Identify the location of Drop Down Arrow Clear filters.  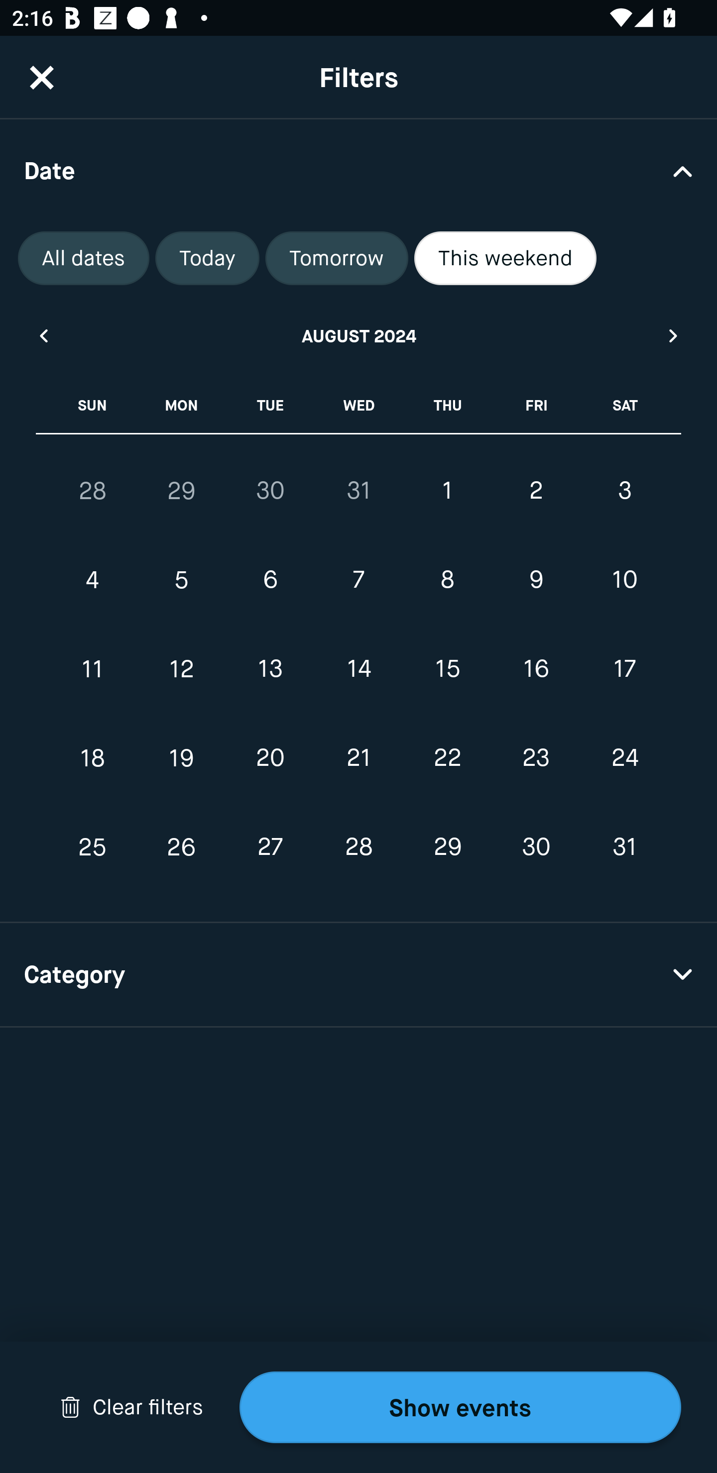
(131, 1407).